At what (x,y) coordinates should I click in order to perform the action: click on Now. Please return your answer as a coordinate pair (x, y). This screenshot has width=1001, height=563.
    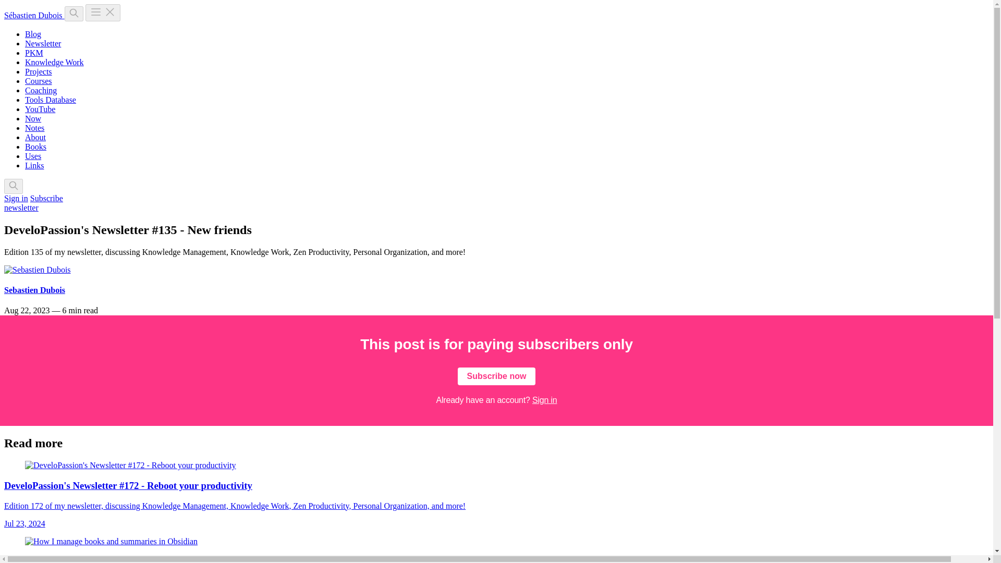
    Looking at the image, I should click on (33, 119).